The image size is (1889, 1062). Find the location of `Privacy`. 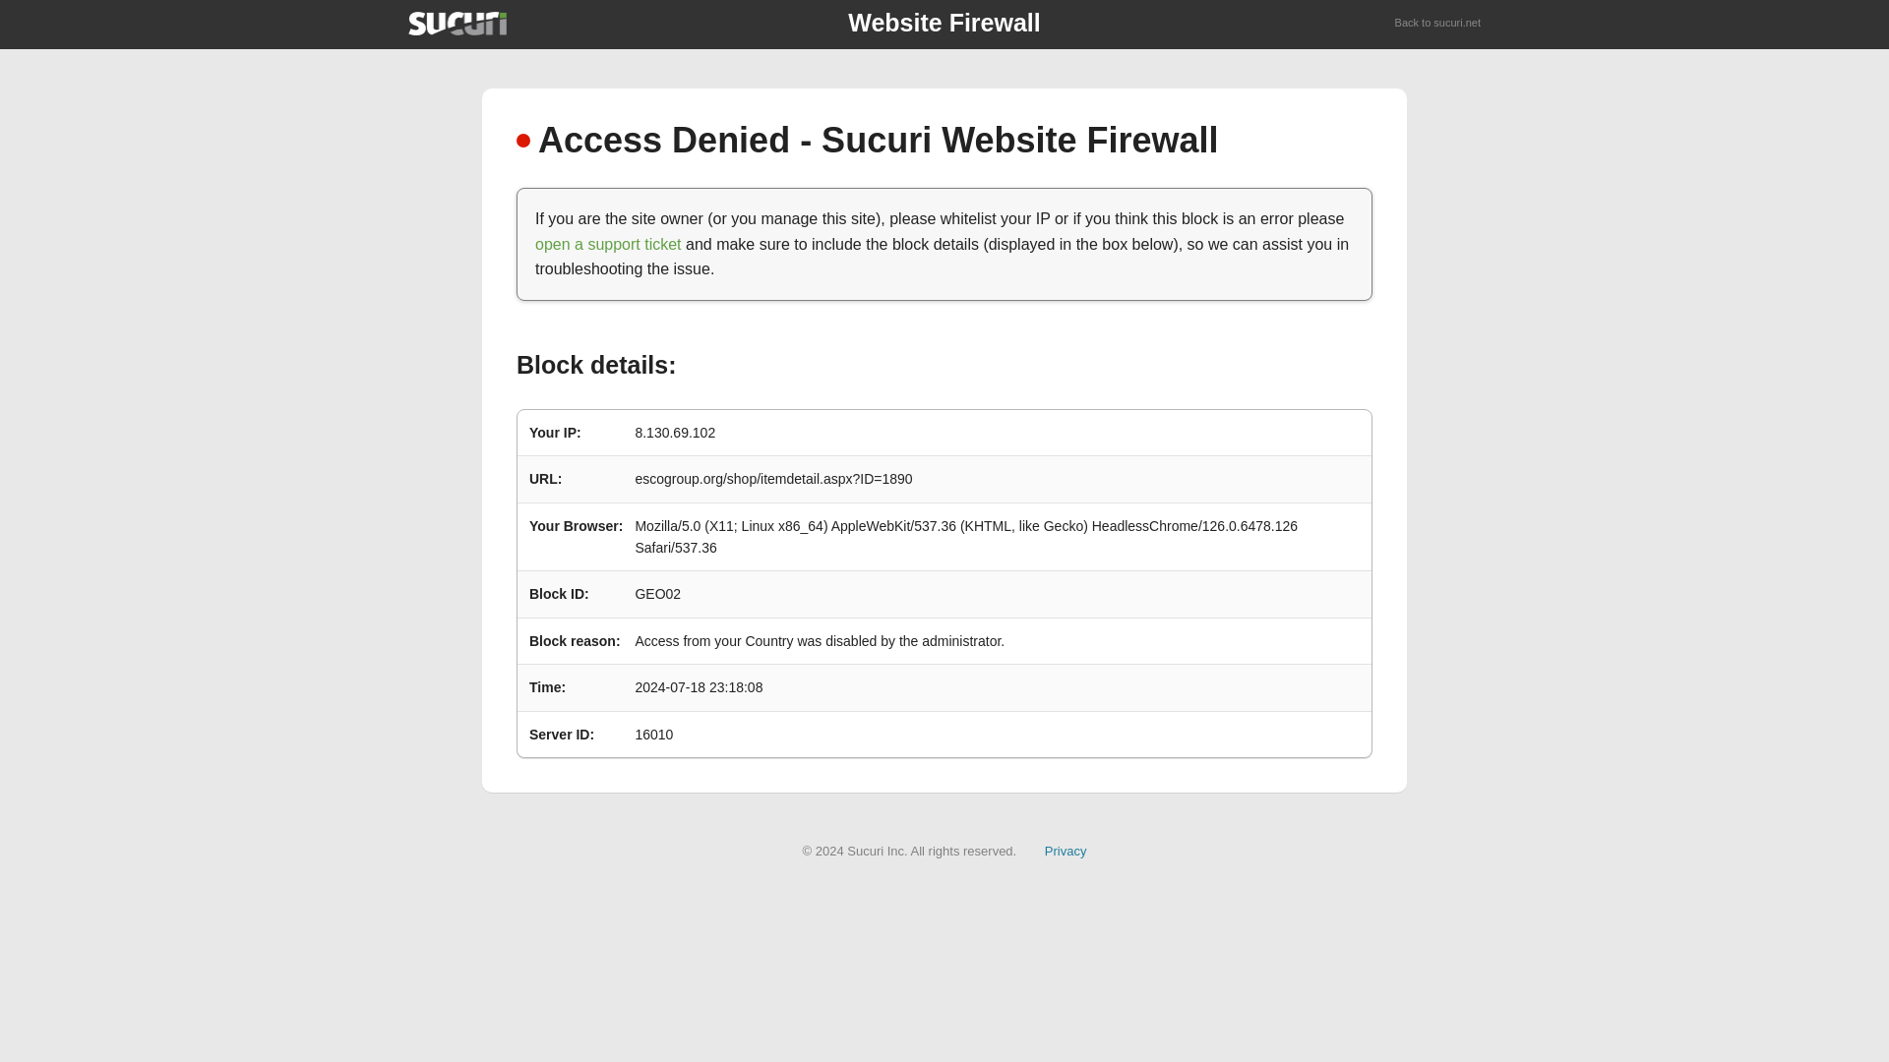

Privacy is located at coordinates (1066, 850).